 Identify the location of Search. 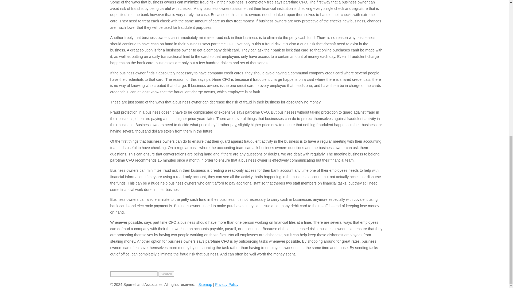
(166, 274).